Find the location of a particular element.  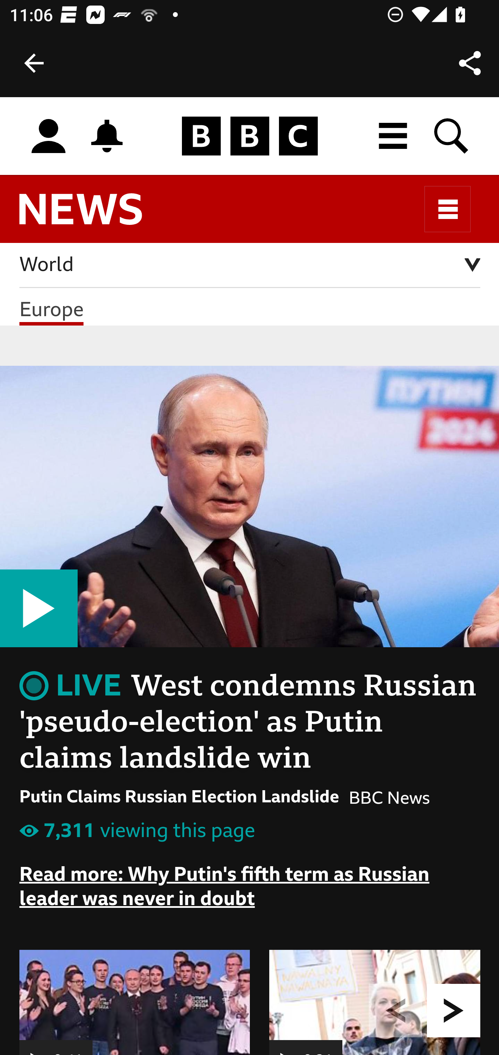

Sign in is located at coordinates (49, 136).